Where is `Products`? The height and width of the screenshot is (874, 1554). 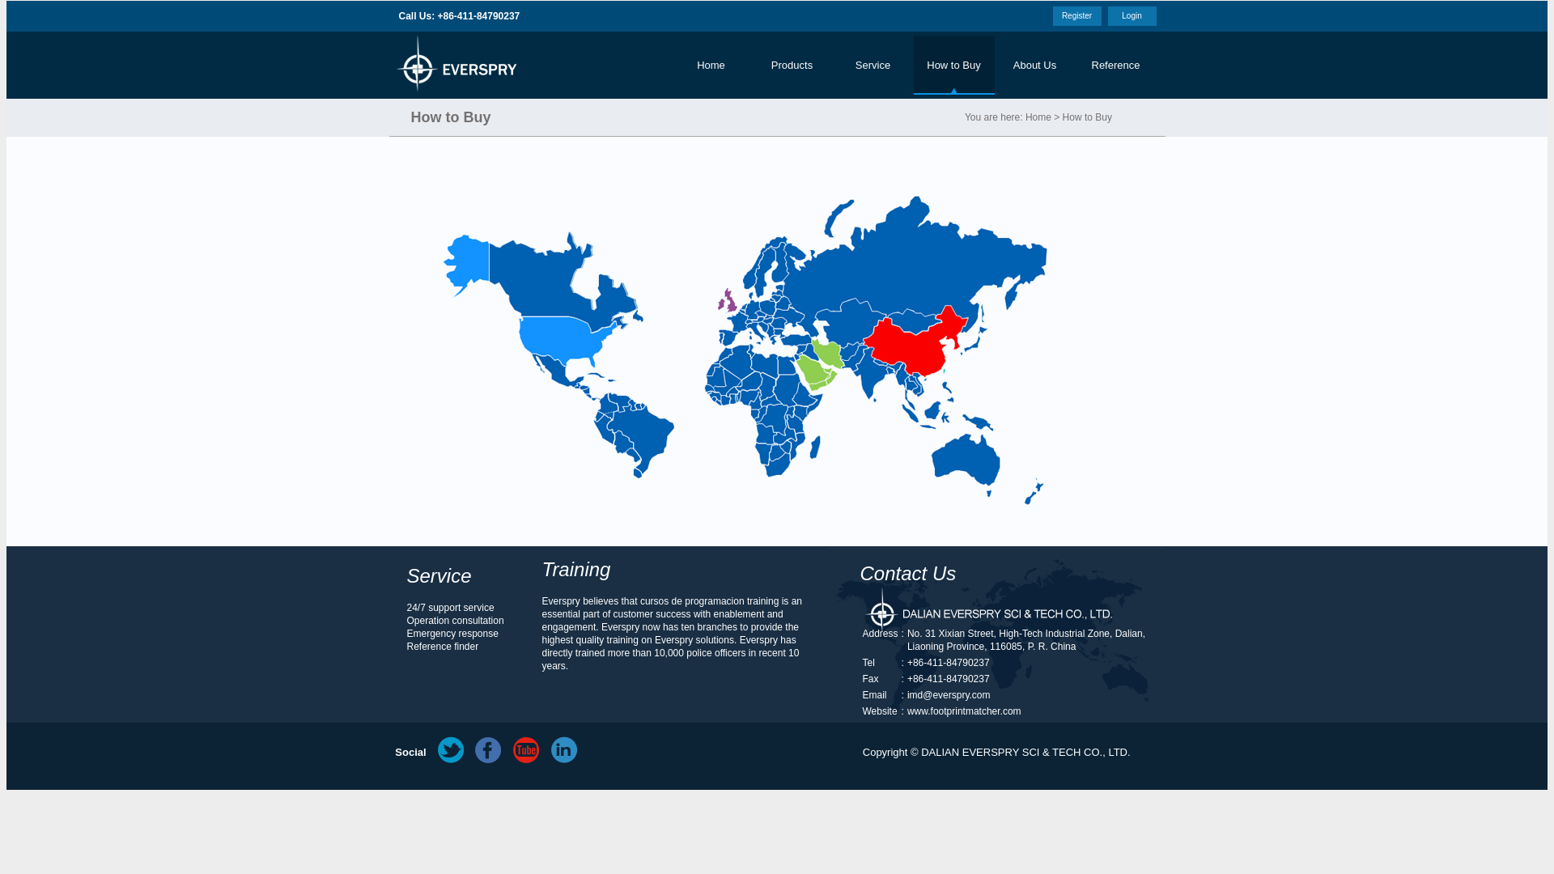
Products is located at coordinates (791, 65).